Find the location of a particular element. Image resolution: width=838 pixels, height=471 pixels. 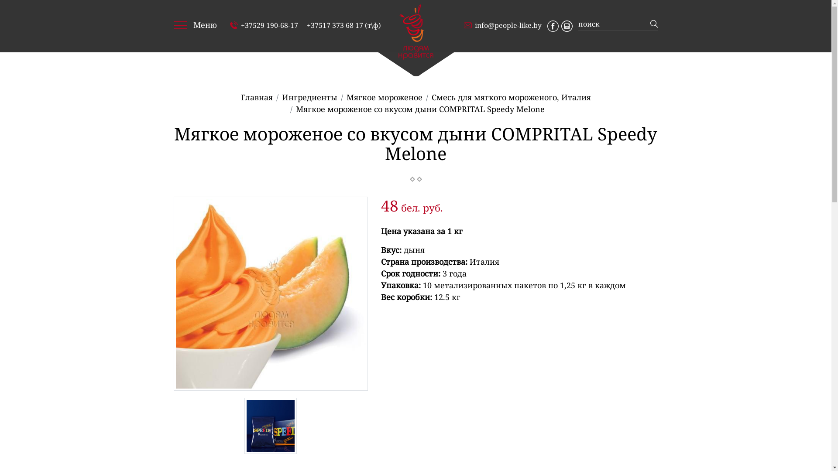

+37529 190-68-17 is located at coordinates (264, 25).